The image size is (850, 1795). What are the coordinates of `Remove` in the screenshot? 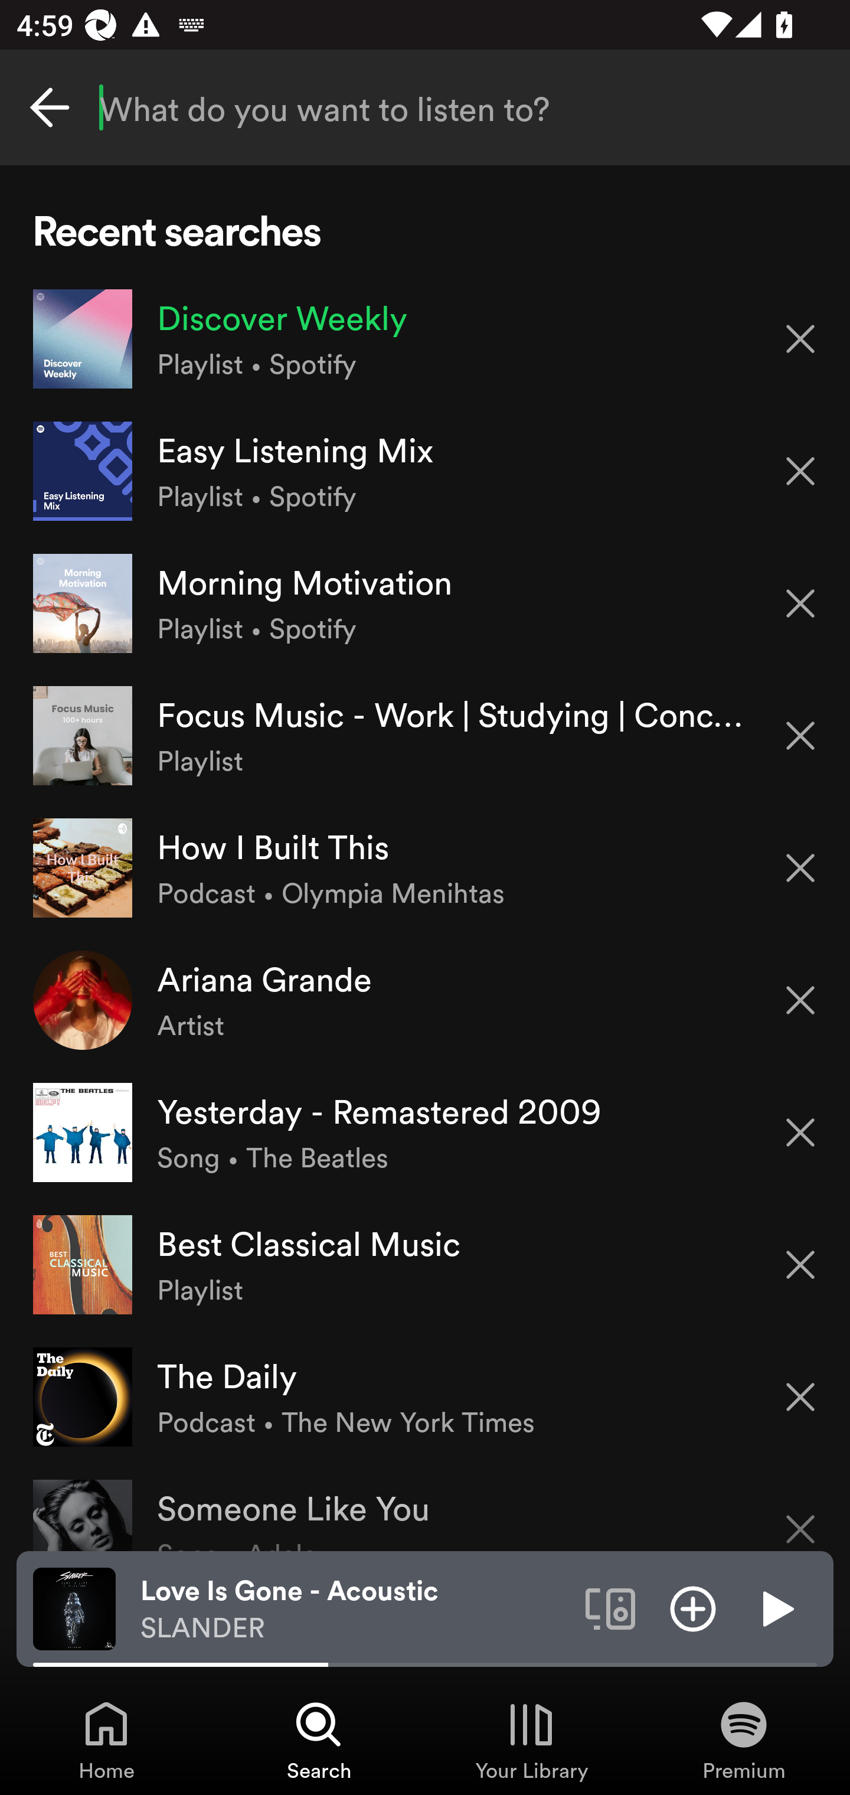 It's located at (800, 471).